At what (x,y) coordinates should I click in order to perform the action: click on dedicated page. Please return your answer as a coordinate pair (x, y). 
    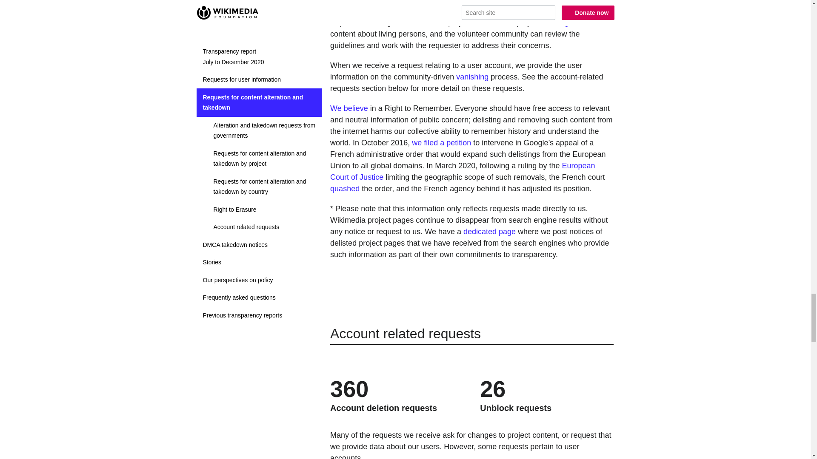
    Looking at the image, I should click on (489, 231).